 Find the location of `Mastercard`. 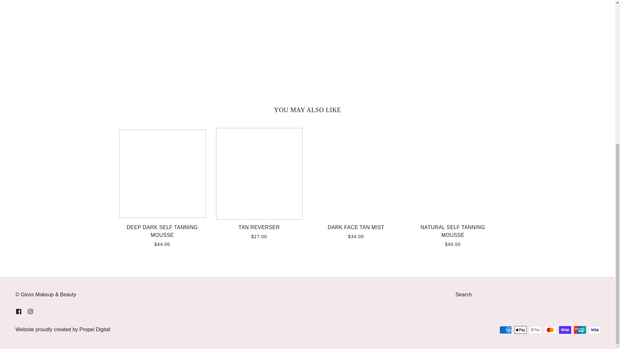

Mastercard is located at coordinates (550, 330).